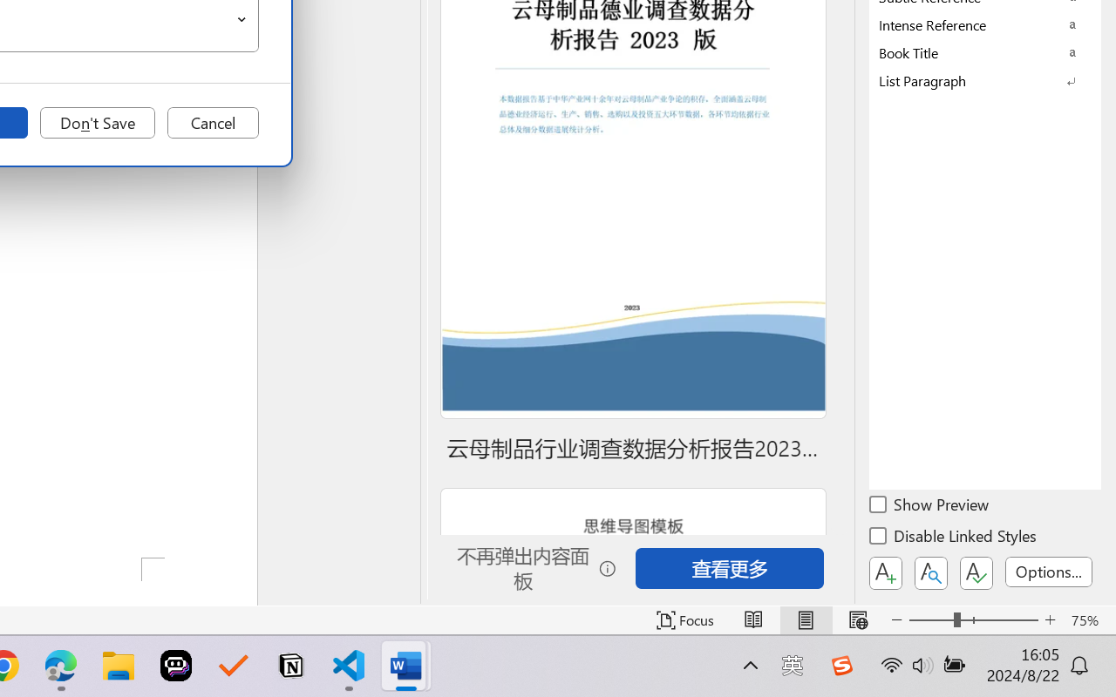 The image size is (1116, 697). What do you see at coordinates (858, 620) in the screenshot?
I see `Web Layout` at bounding box center [858, 620].